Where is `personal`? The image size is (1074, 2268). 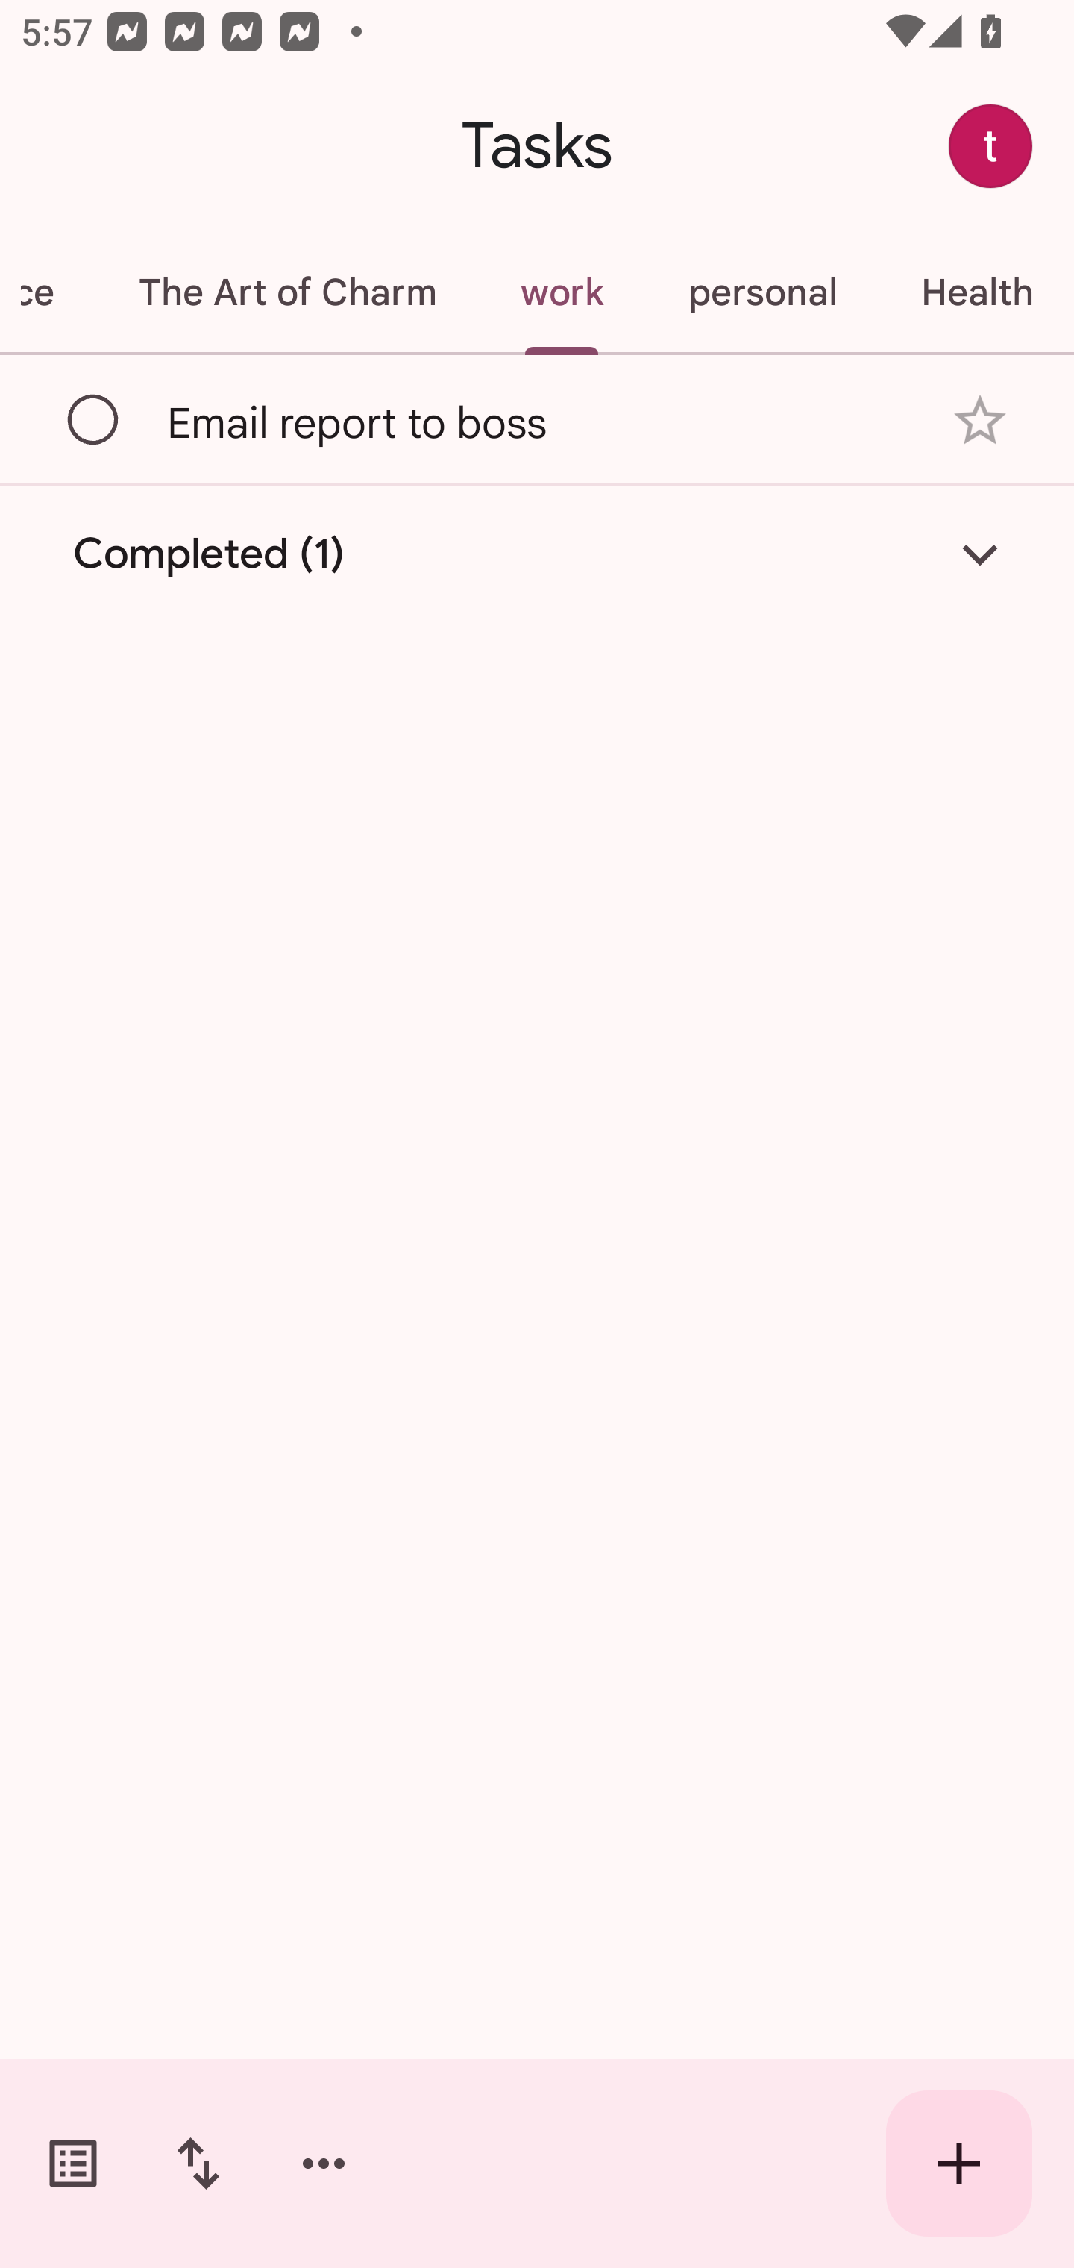
personal is located at coordinates (761, 292).